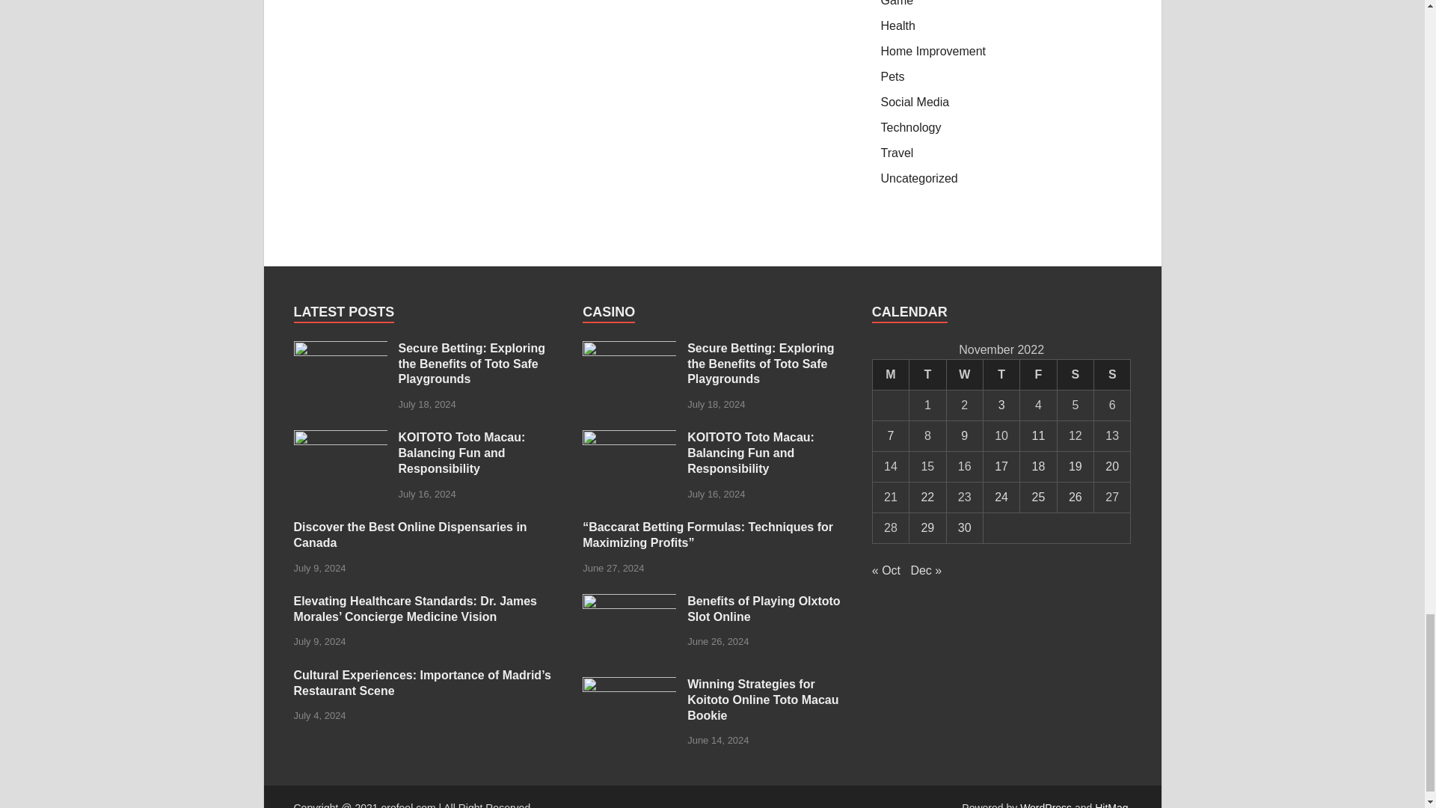 Image resolution: width=1436 pixels, height=808 pixels. I want to click on KOITOTO Toto Macau: Balancing Fun and Responsibility, so click(340, 438).